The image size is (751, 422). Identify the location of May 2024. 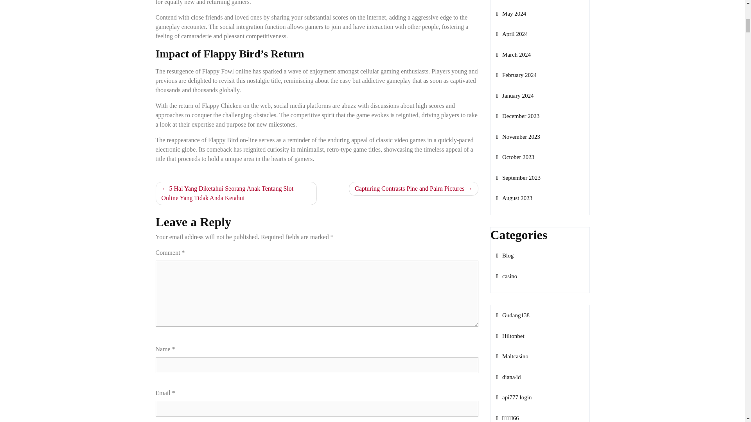
(511, 14).